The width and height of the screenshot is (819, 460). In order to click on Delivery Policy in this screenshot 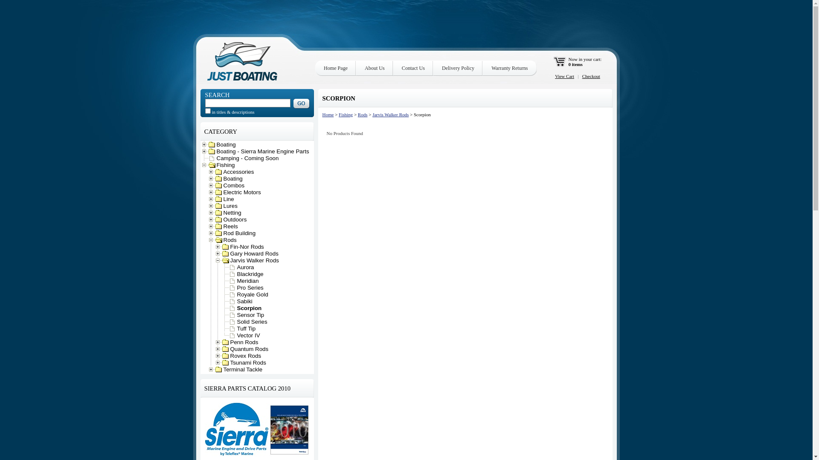, I will do `click(458, 68)`.